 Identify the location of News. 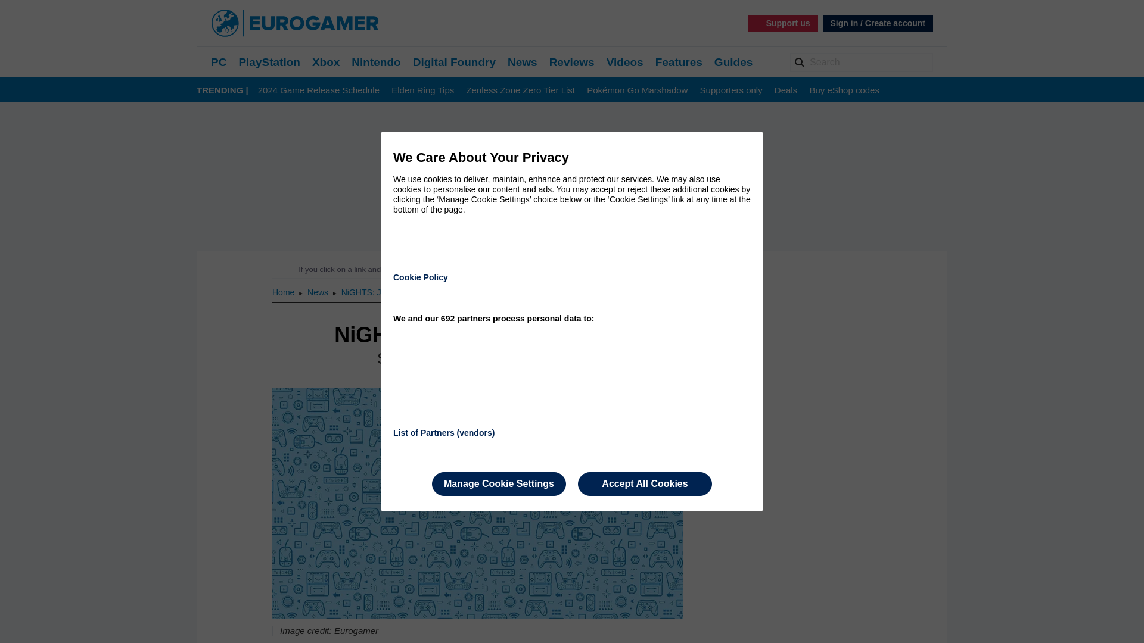
(319, 292).